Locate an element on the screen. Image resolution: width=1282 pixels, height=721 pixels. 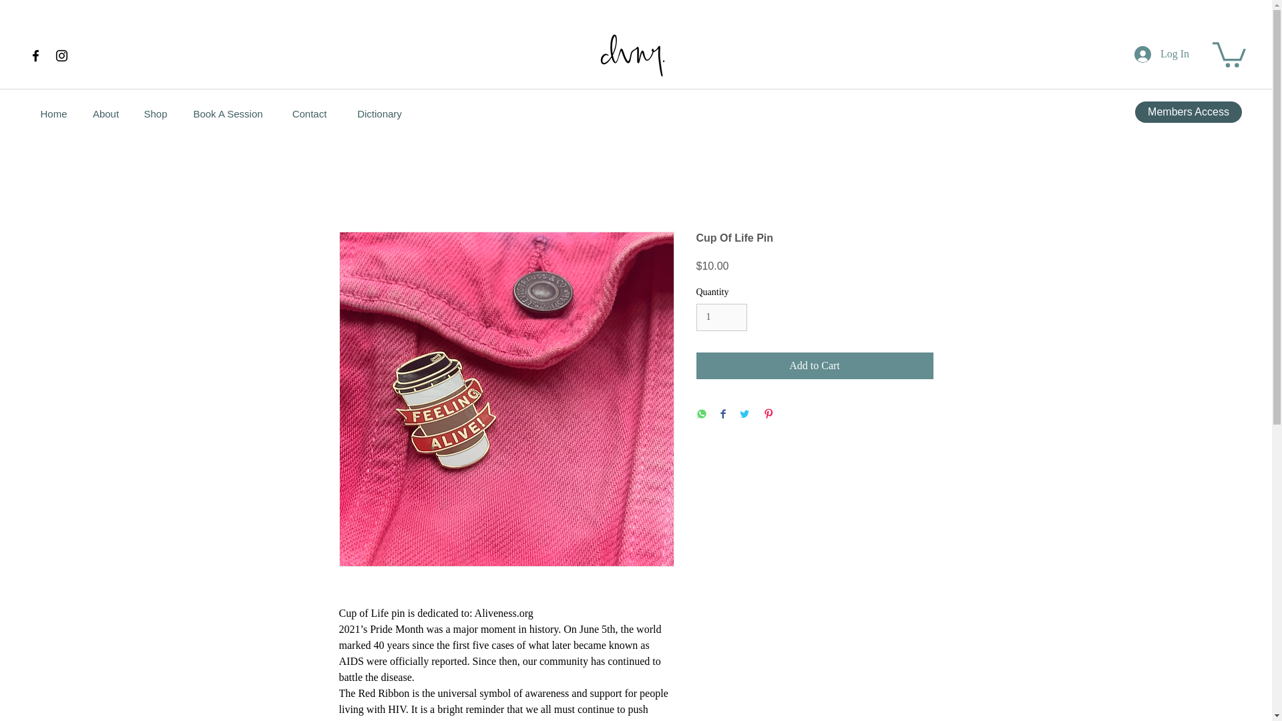
About is located at coordinates (105, 113).